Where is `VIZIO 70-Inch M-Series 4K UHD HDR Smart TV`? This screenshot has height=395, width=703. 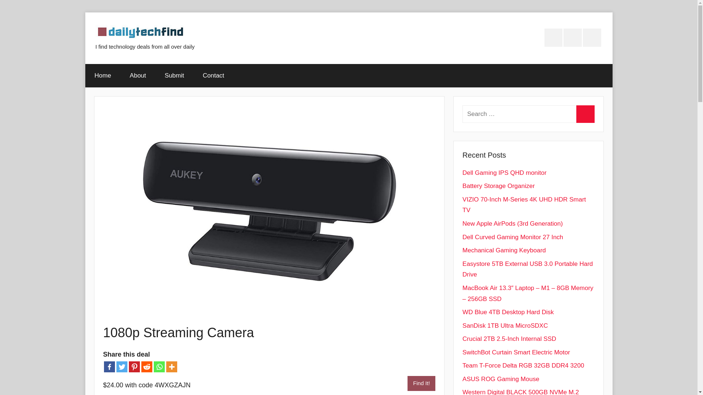 VIZIO 70-Inch M-Series 4K UHD HDR Smart TV is located at coordinates (524, 205).